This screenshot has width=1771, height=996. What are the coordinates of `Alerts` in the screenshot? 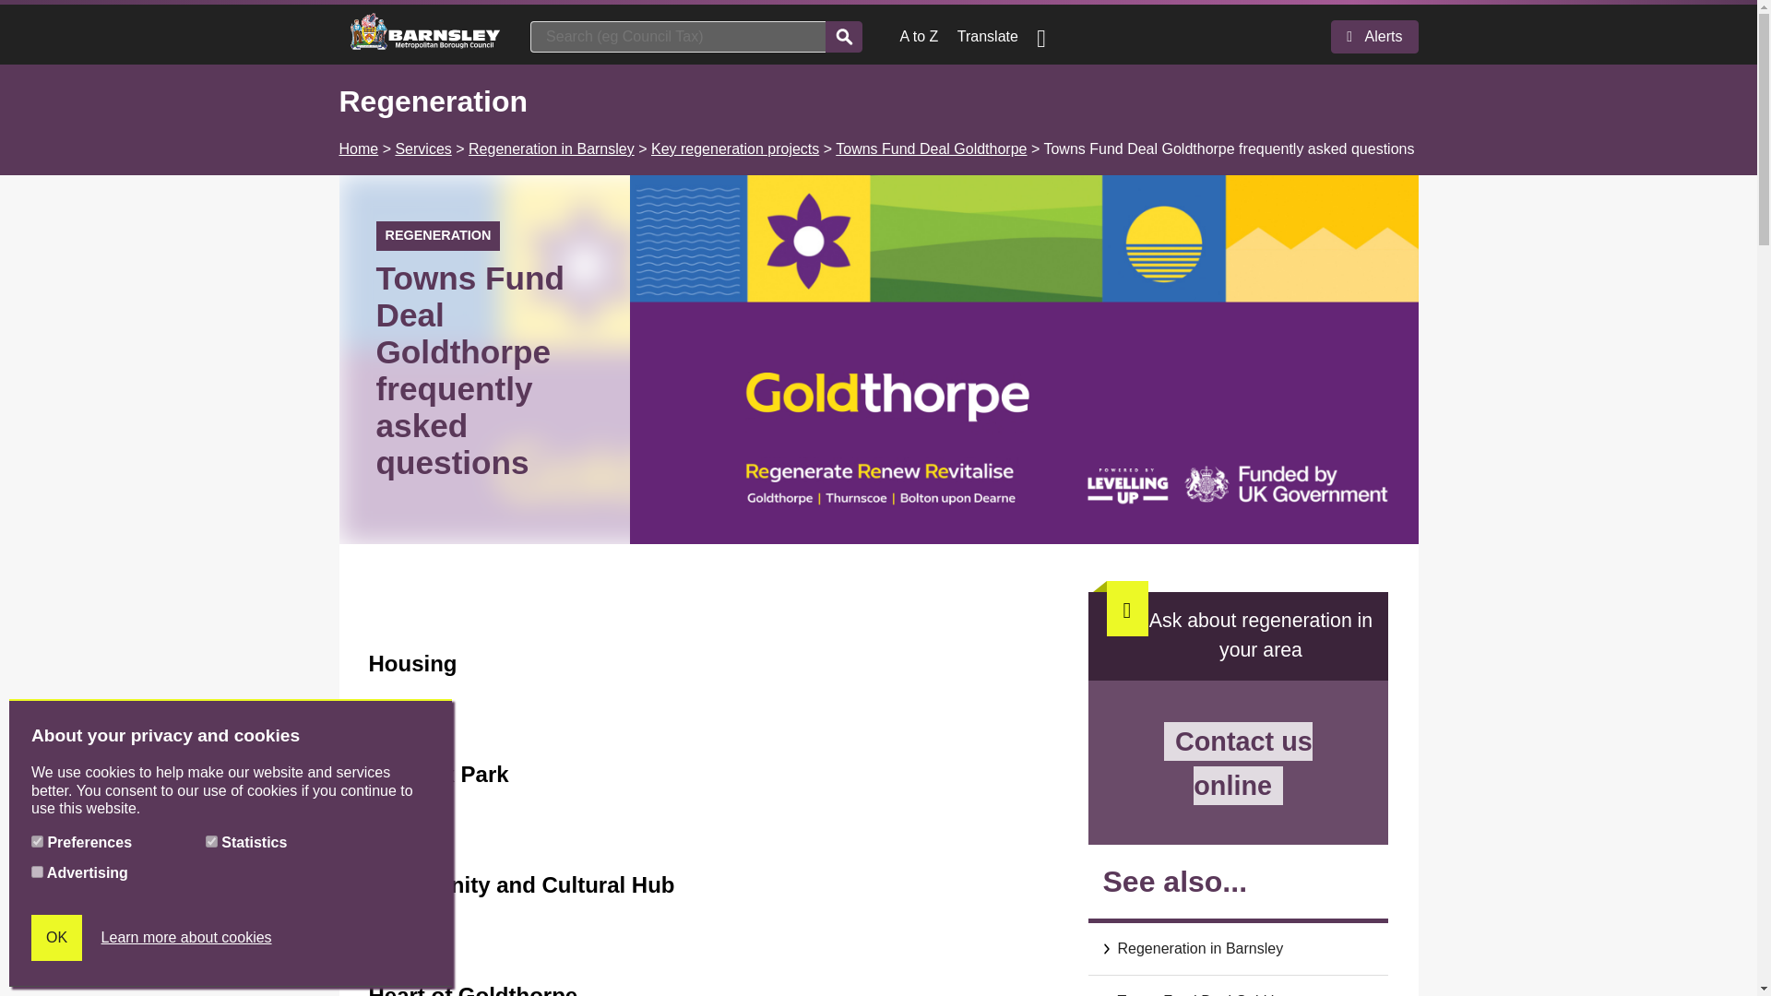 It's located at (1374, 37).